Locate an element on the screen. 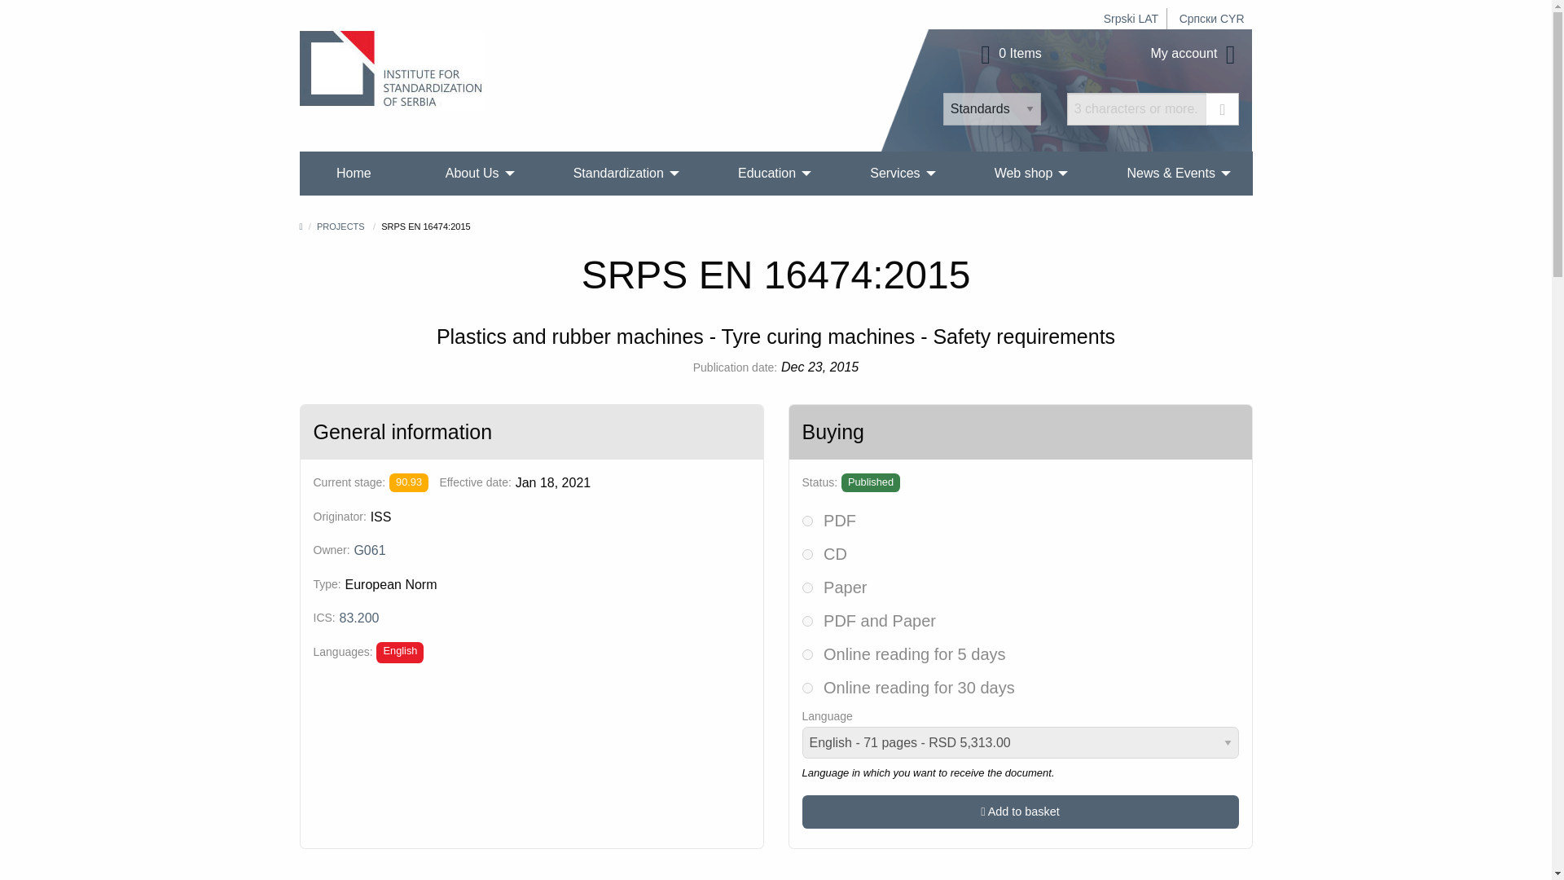  Srpski LAT is located at coordinates (1131, 19).